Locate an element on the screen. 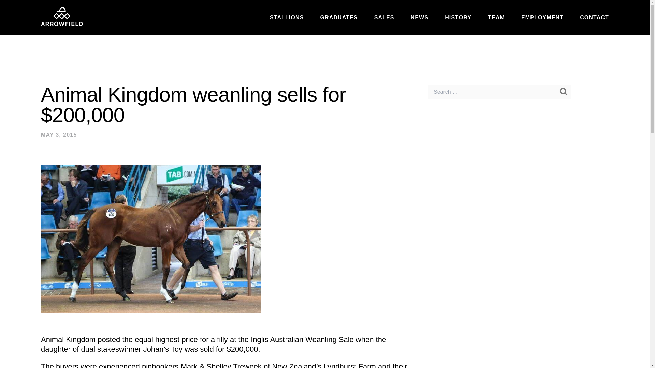 Image resolution: width=655 pixels, height=368 pixels. NEWS is located at coordinates (419, 18).